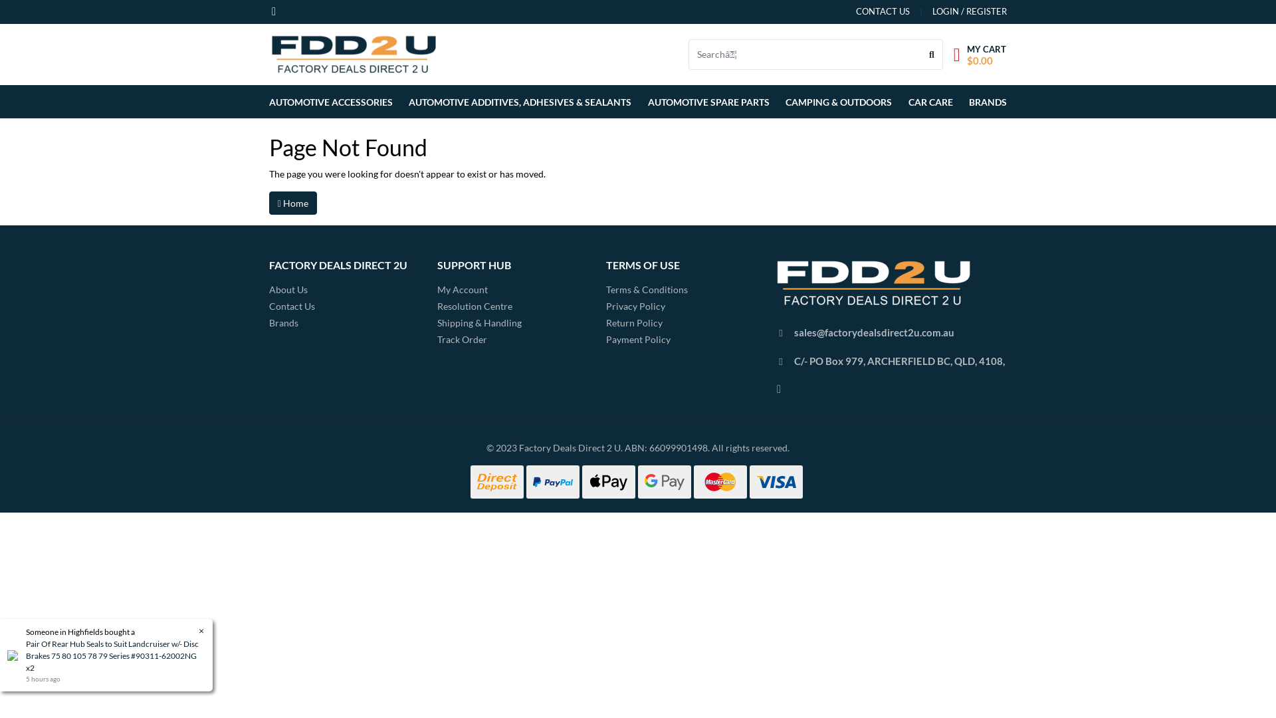  What do you see at coordinates (681, 339) in the screenshot?
I see `Payment Policy` at bounding box center [681, 339].